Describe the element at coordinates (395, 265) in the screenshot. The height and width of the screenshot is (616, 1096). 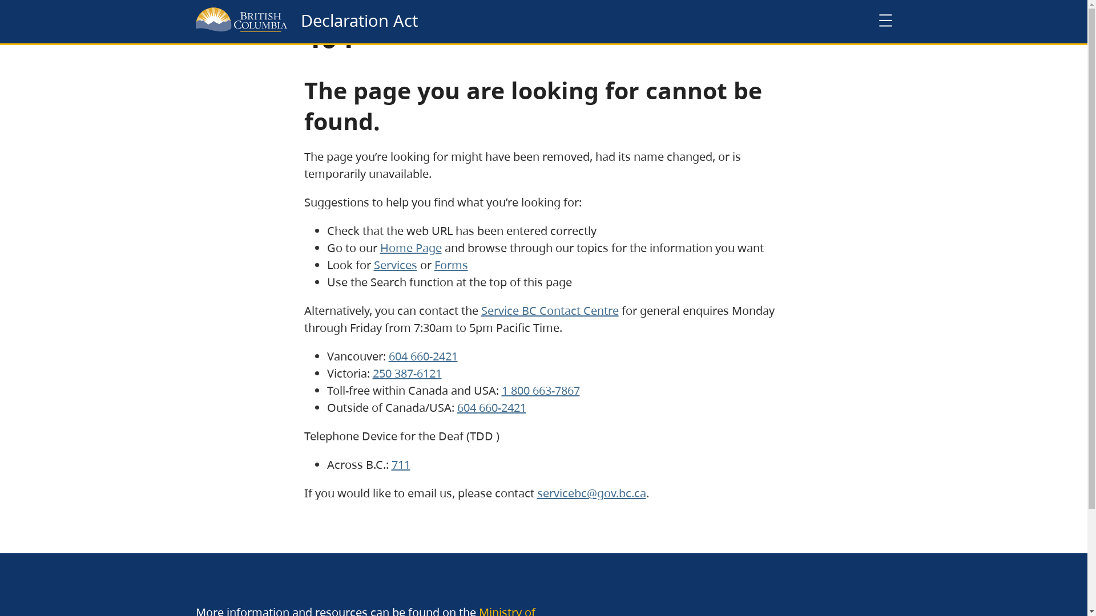
I see `Services` at that location.